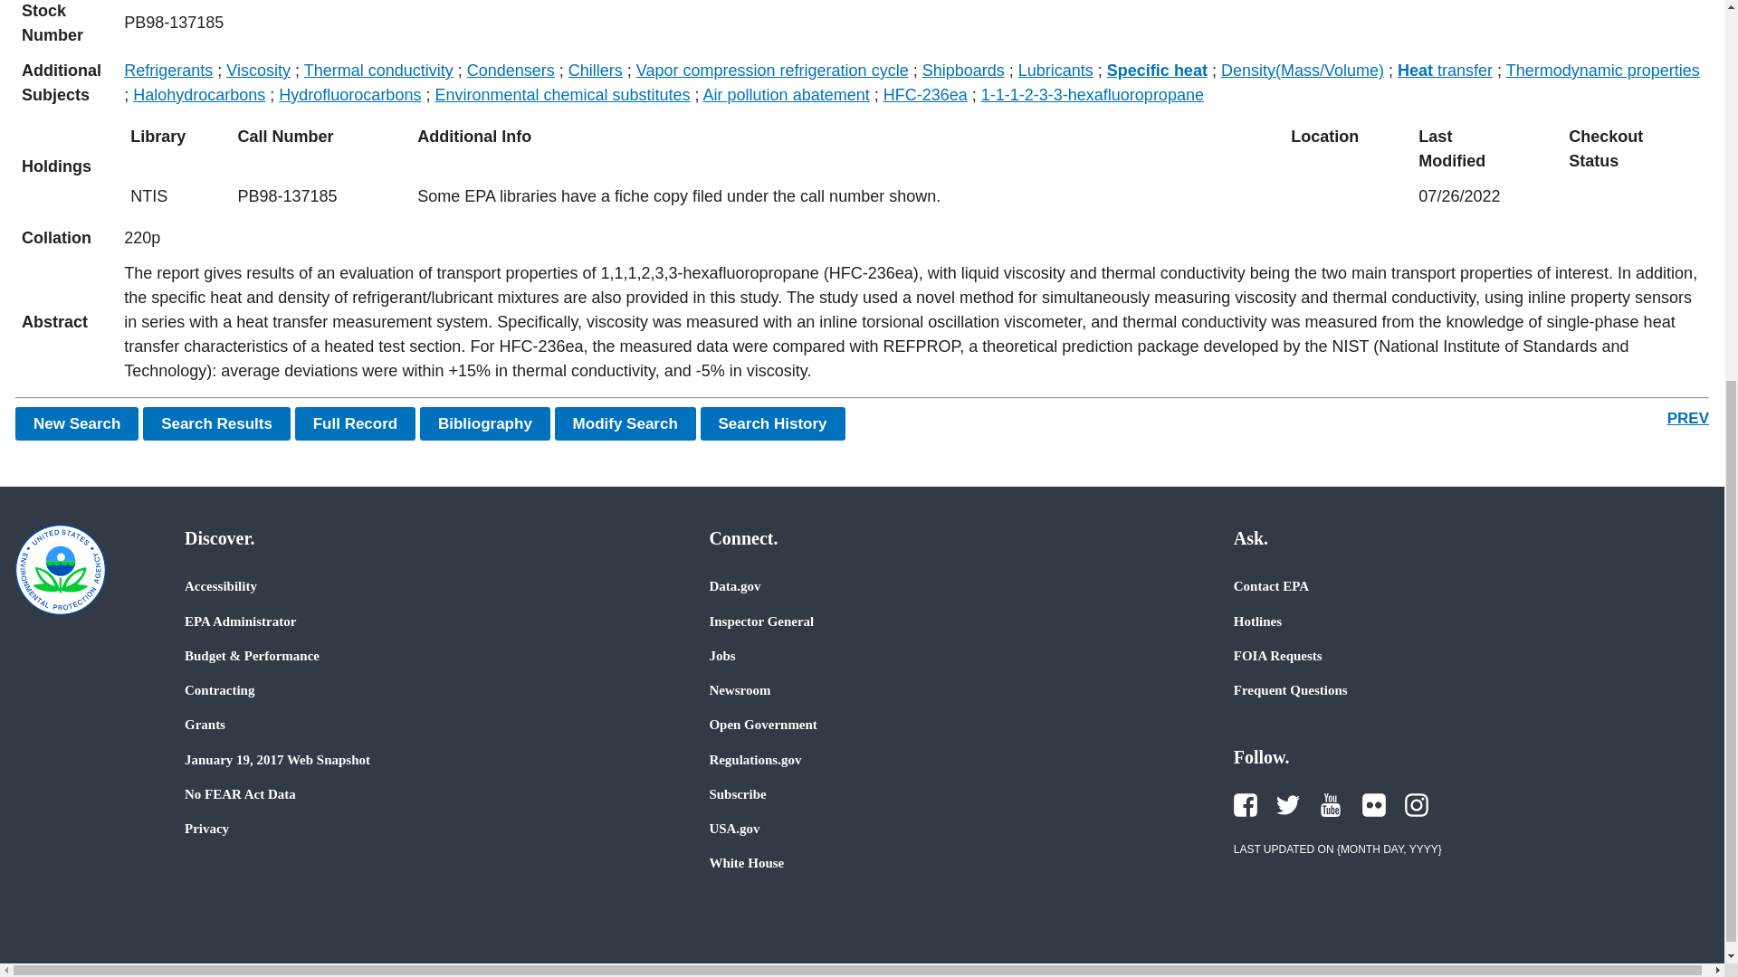  Describe the element at coordinates (625, 423) in the screenshot. I see `Modify Search` at that location.